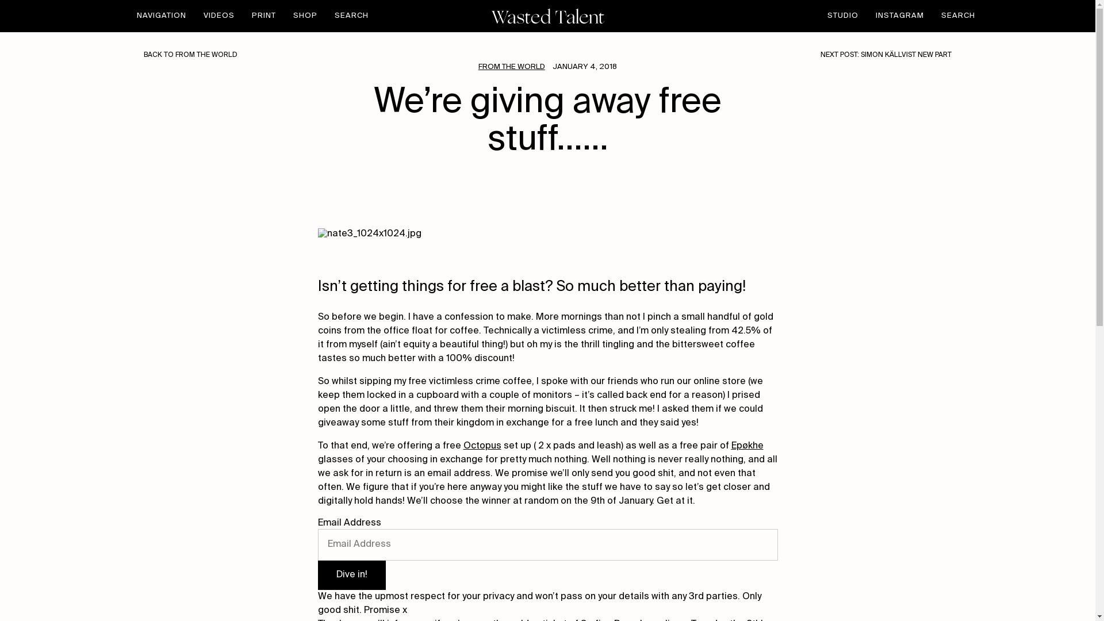 The height and width of the screenshot is (621, 1104). Describe the element at coordinates (346, 16) in the screenshot. I see `SEARCH` at that location.